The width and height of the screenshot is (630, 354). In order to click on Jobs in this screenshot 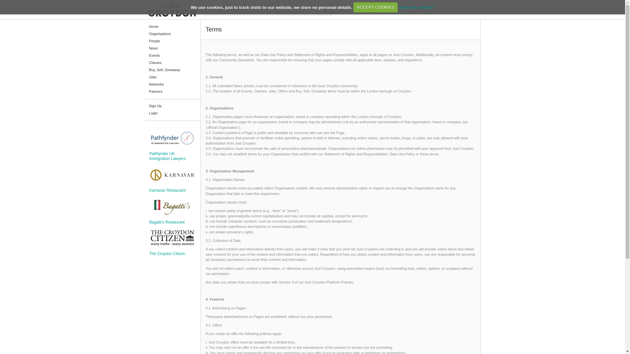, I will do `click(37, 118)`.